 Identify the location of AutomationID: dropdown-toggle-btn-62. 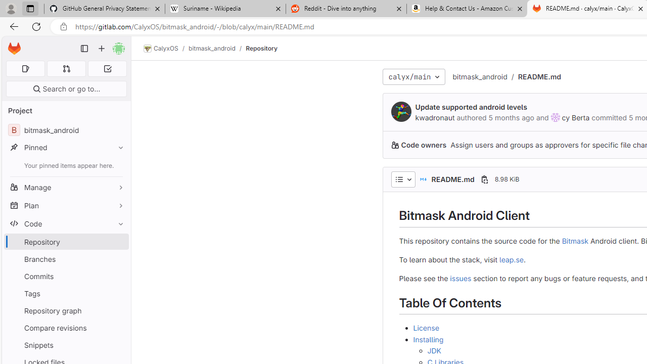
(403, 179).